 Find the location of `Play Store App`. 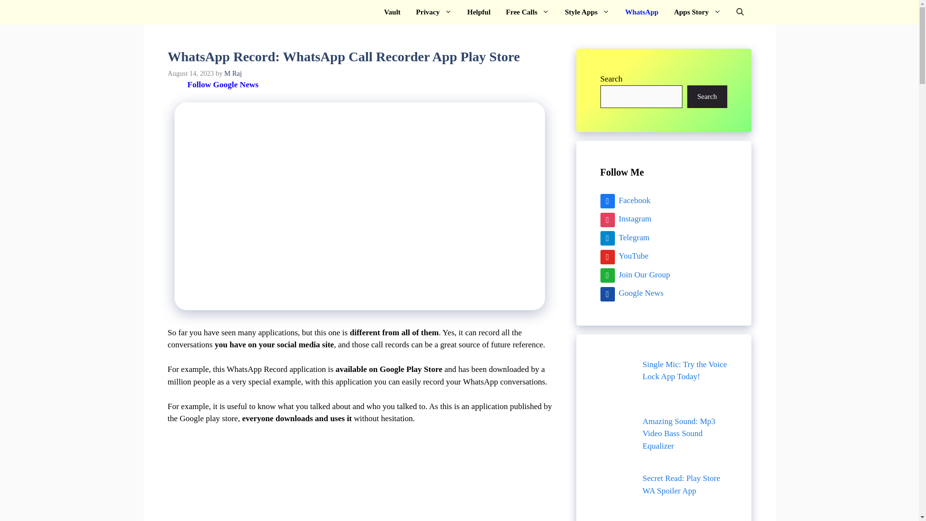

Play Store App is located at coordinates (198, 12).